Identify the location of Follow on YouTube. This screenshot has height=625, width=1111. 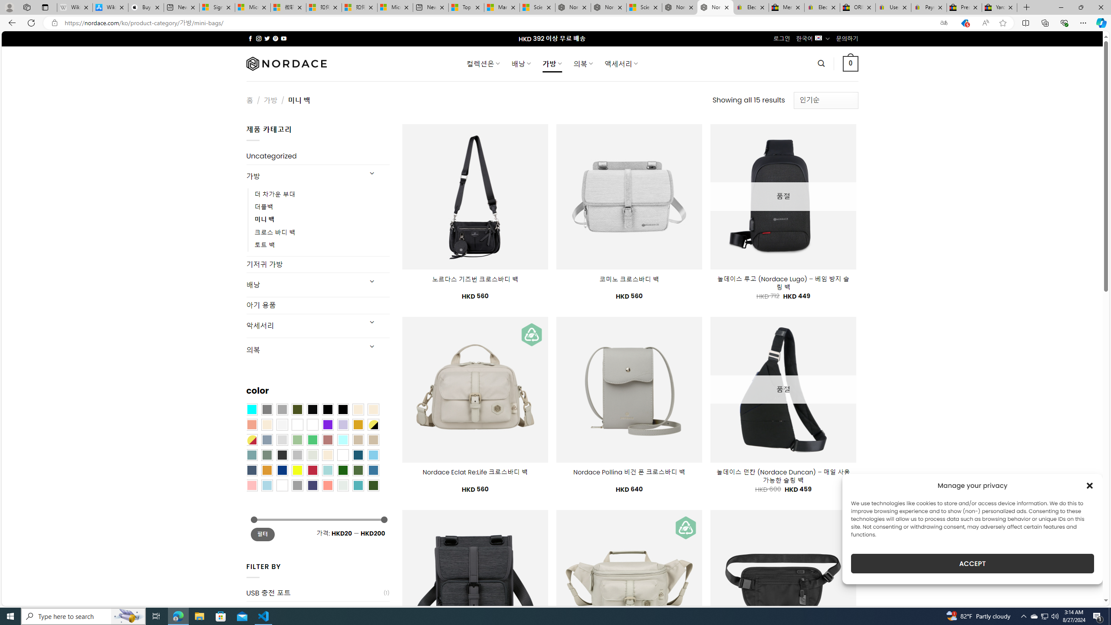
(284, 38).